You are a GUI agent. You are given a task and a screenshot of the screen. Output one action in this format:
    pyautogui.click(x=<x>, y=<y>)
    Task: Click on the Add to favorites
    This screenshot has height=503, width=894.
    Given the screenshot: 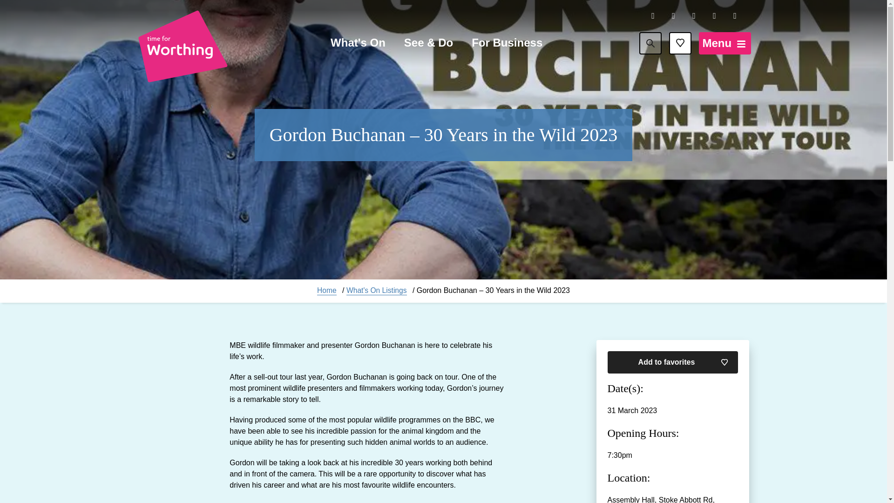 What is the action you would take?
    pyautogui.click(x=672, y=362)
    